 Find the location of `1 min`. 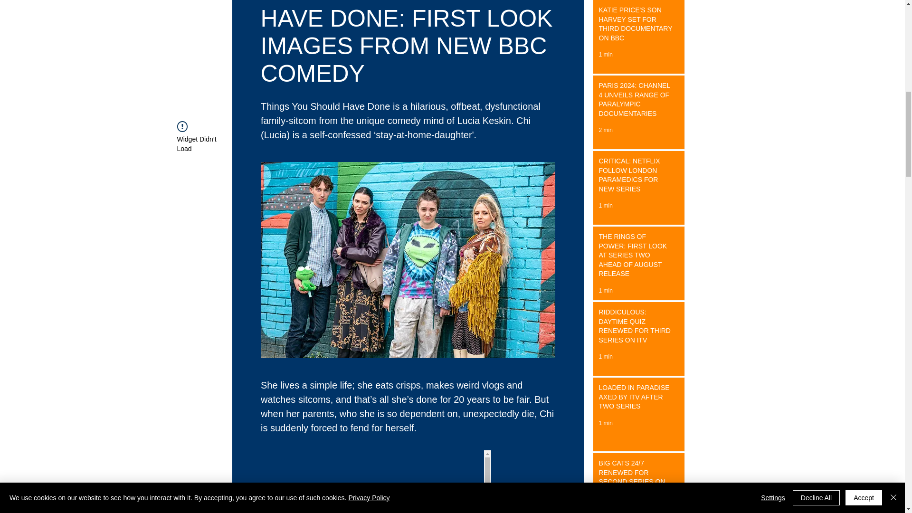

1 min is located at coordinates (605, 357).